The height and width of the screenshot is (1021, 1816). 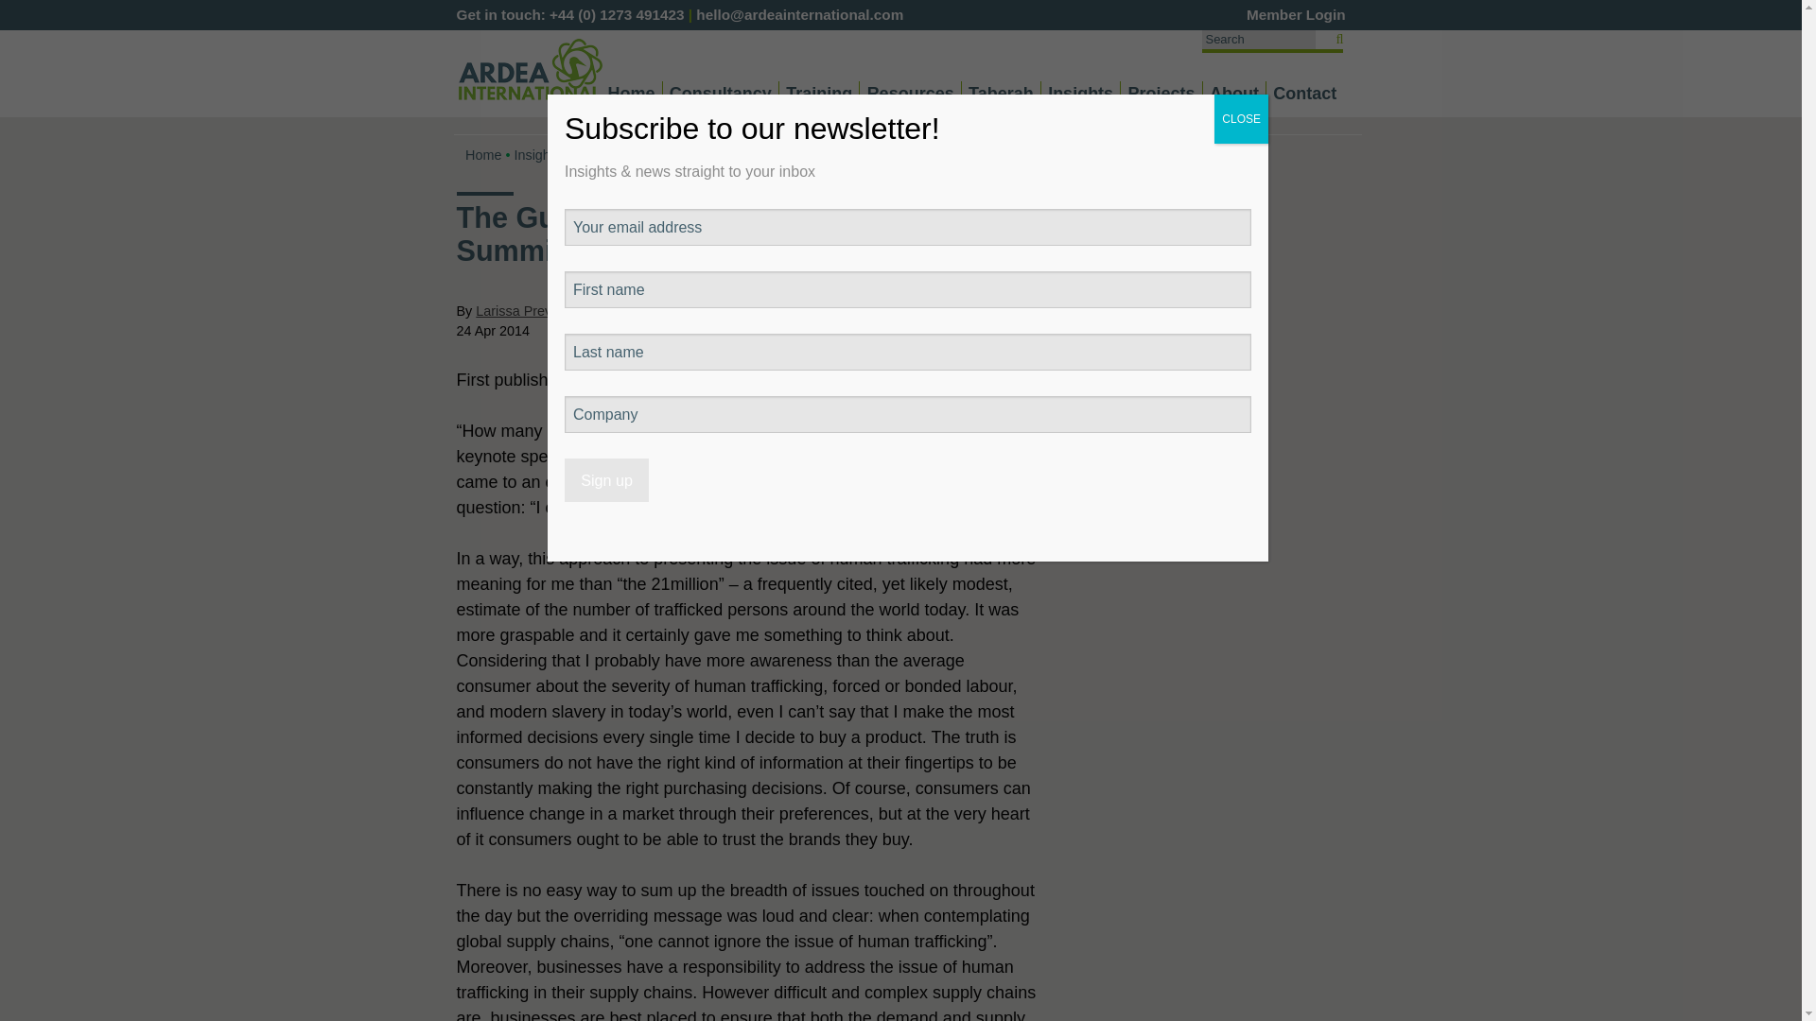 What do you see at coordinates (1161, 94) in the screenshot?
I see `Projects` at bounding box center [1161, 94].